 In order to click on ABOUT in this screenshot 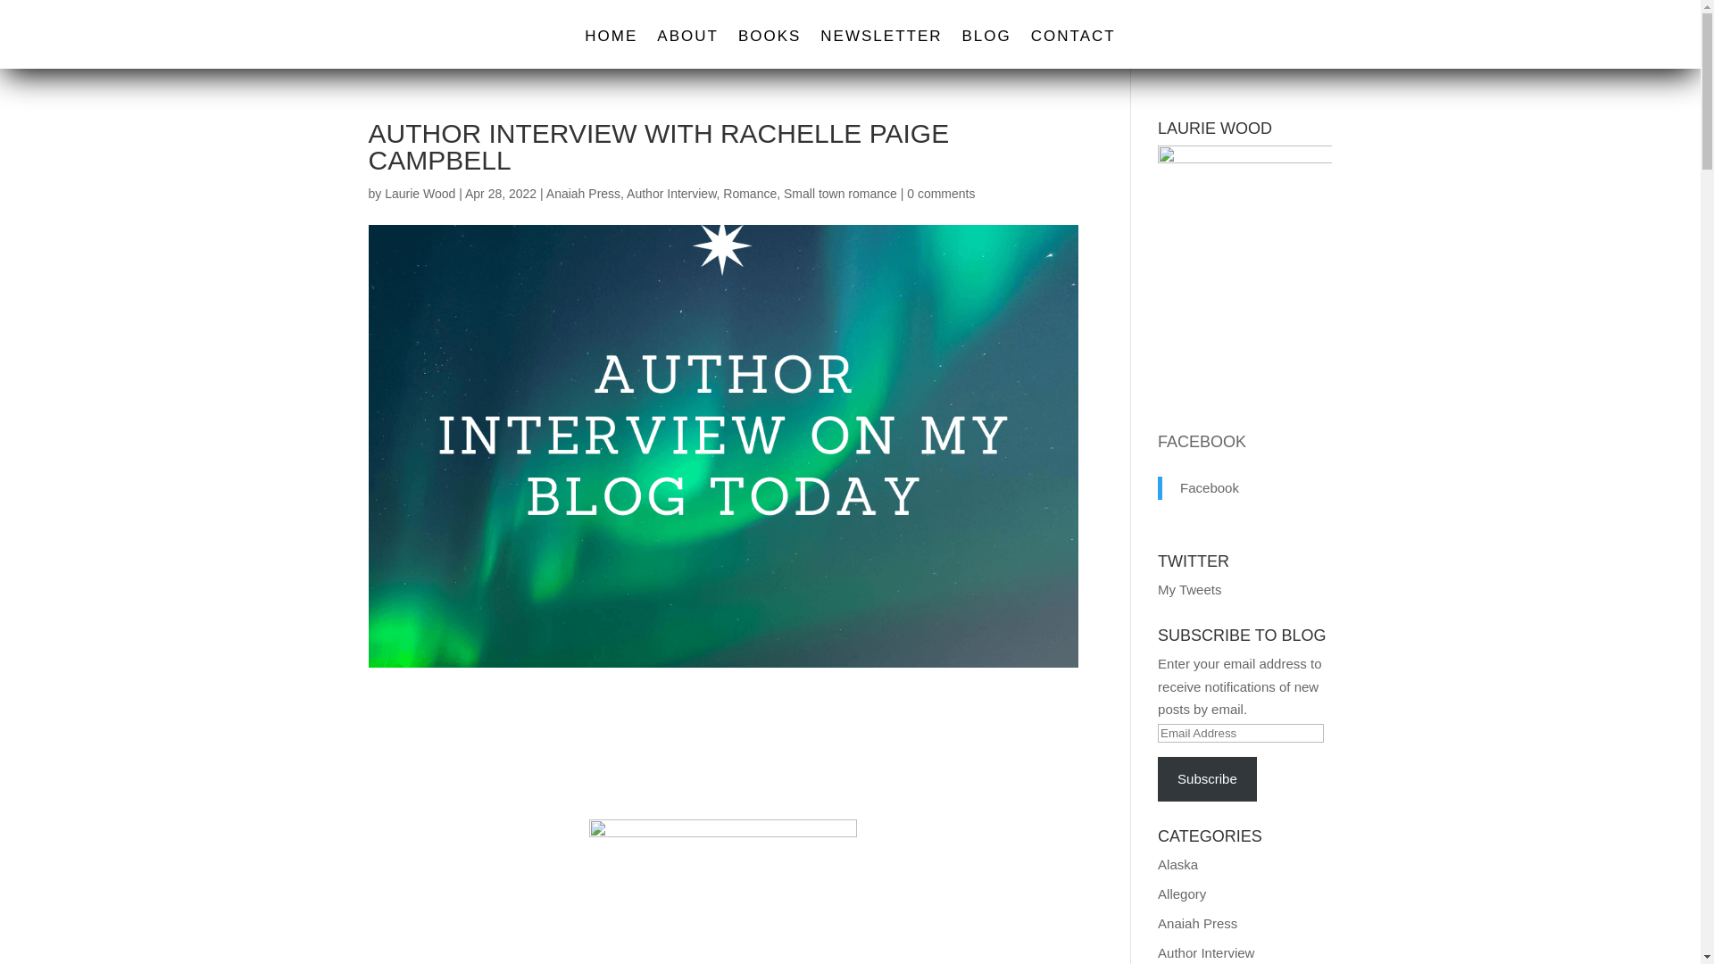, I will do `click(687, 48)`.